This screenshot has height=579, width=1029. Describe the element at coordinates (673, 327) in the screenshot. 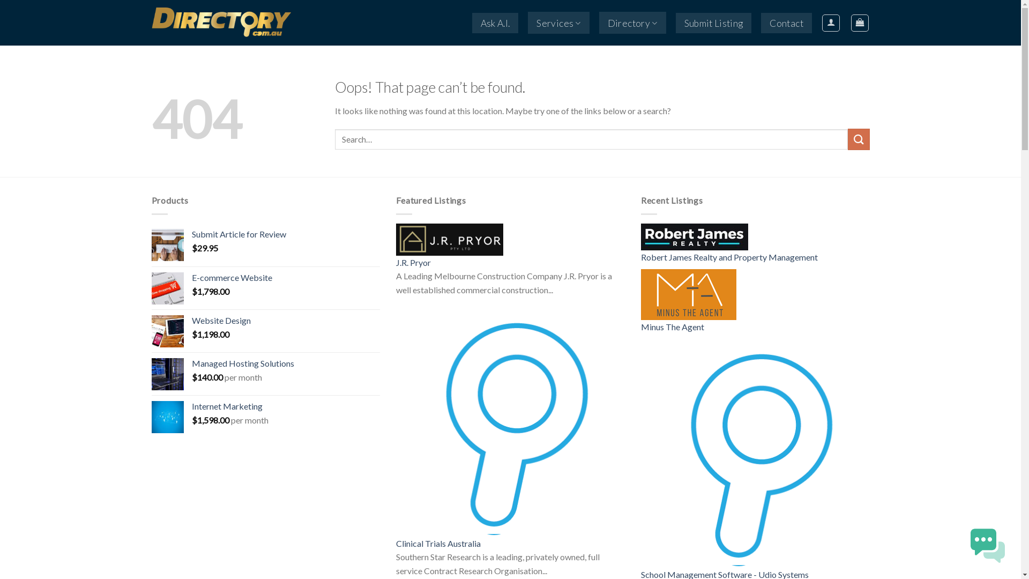

I see `Minus The Agent` at that location.